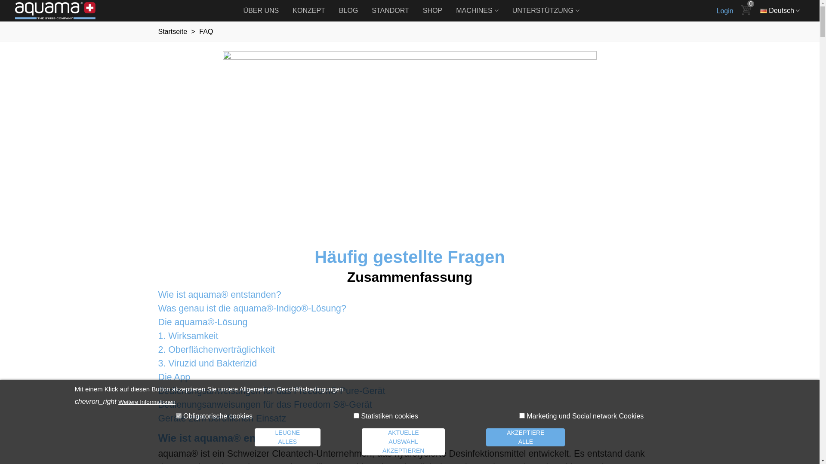 The image size is (826, 464). What do you see at coordinates (288, 437) in the screenshot?
I see `LEUGNE ALLES` at bounding box center [288, 437].